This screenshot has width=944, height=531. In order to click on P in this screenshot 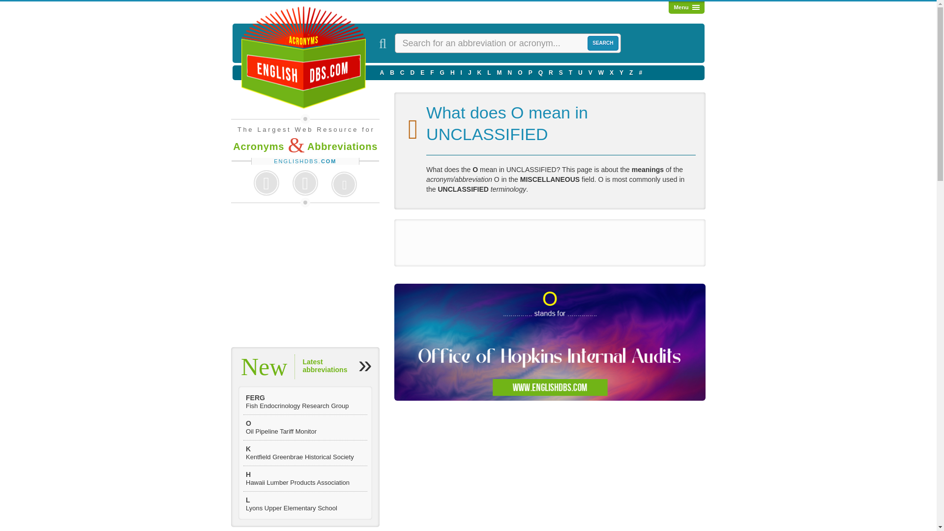, I will do `click(530, 72)`.